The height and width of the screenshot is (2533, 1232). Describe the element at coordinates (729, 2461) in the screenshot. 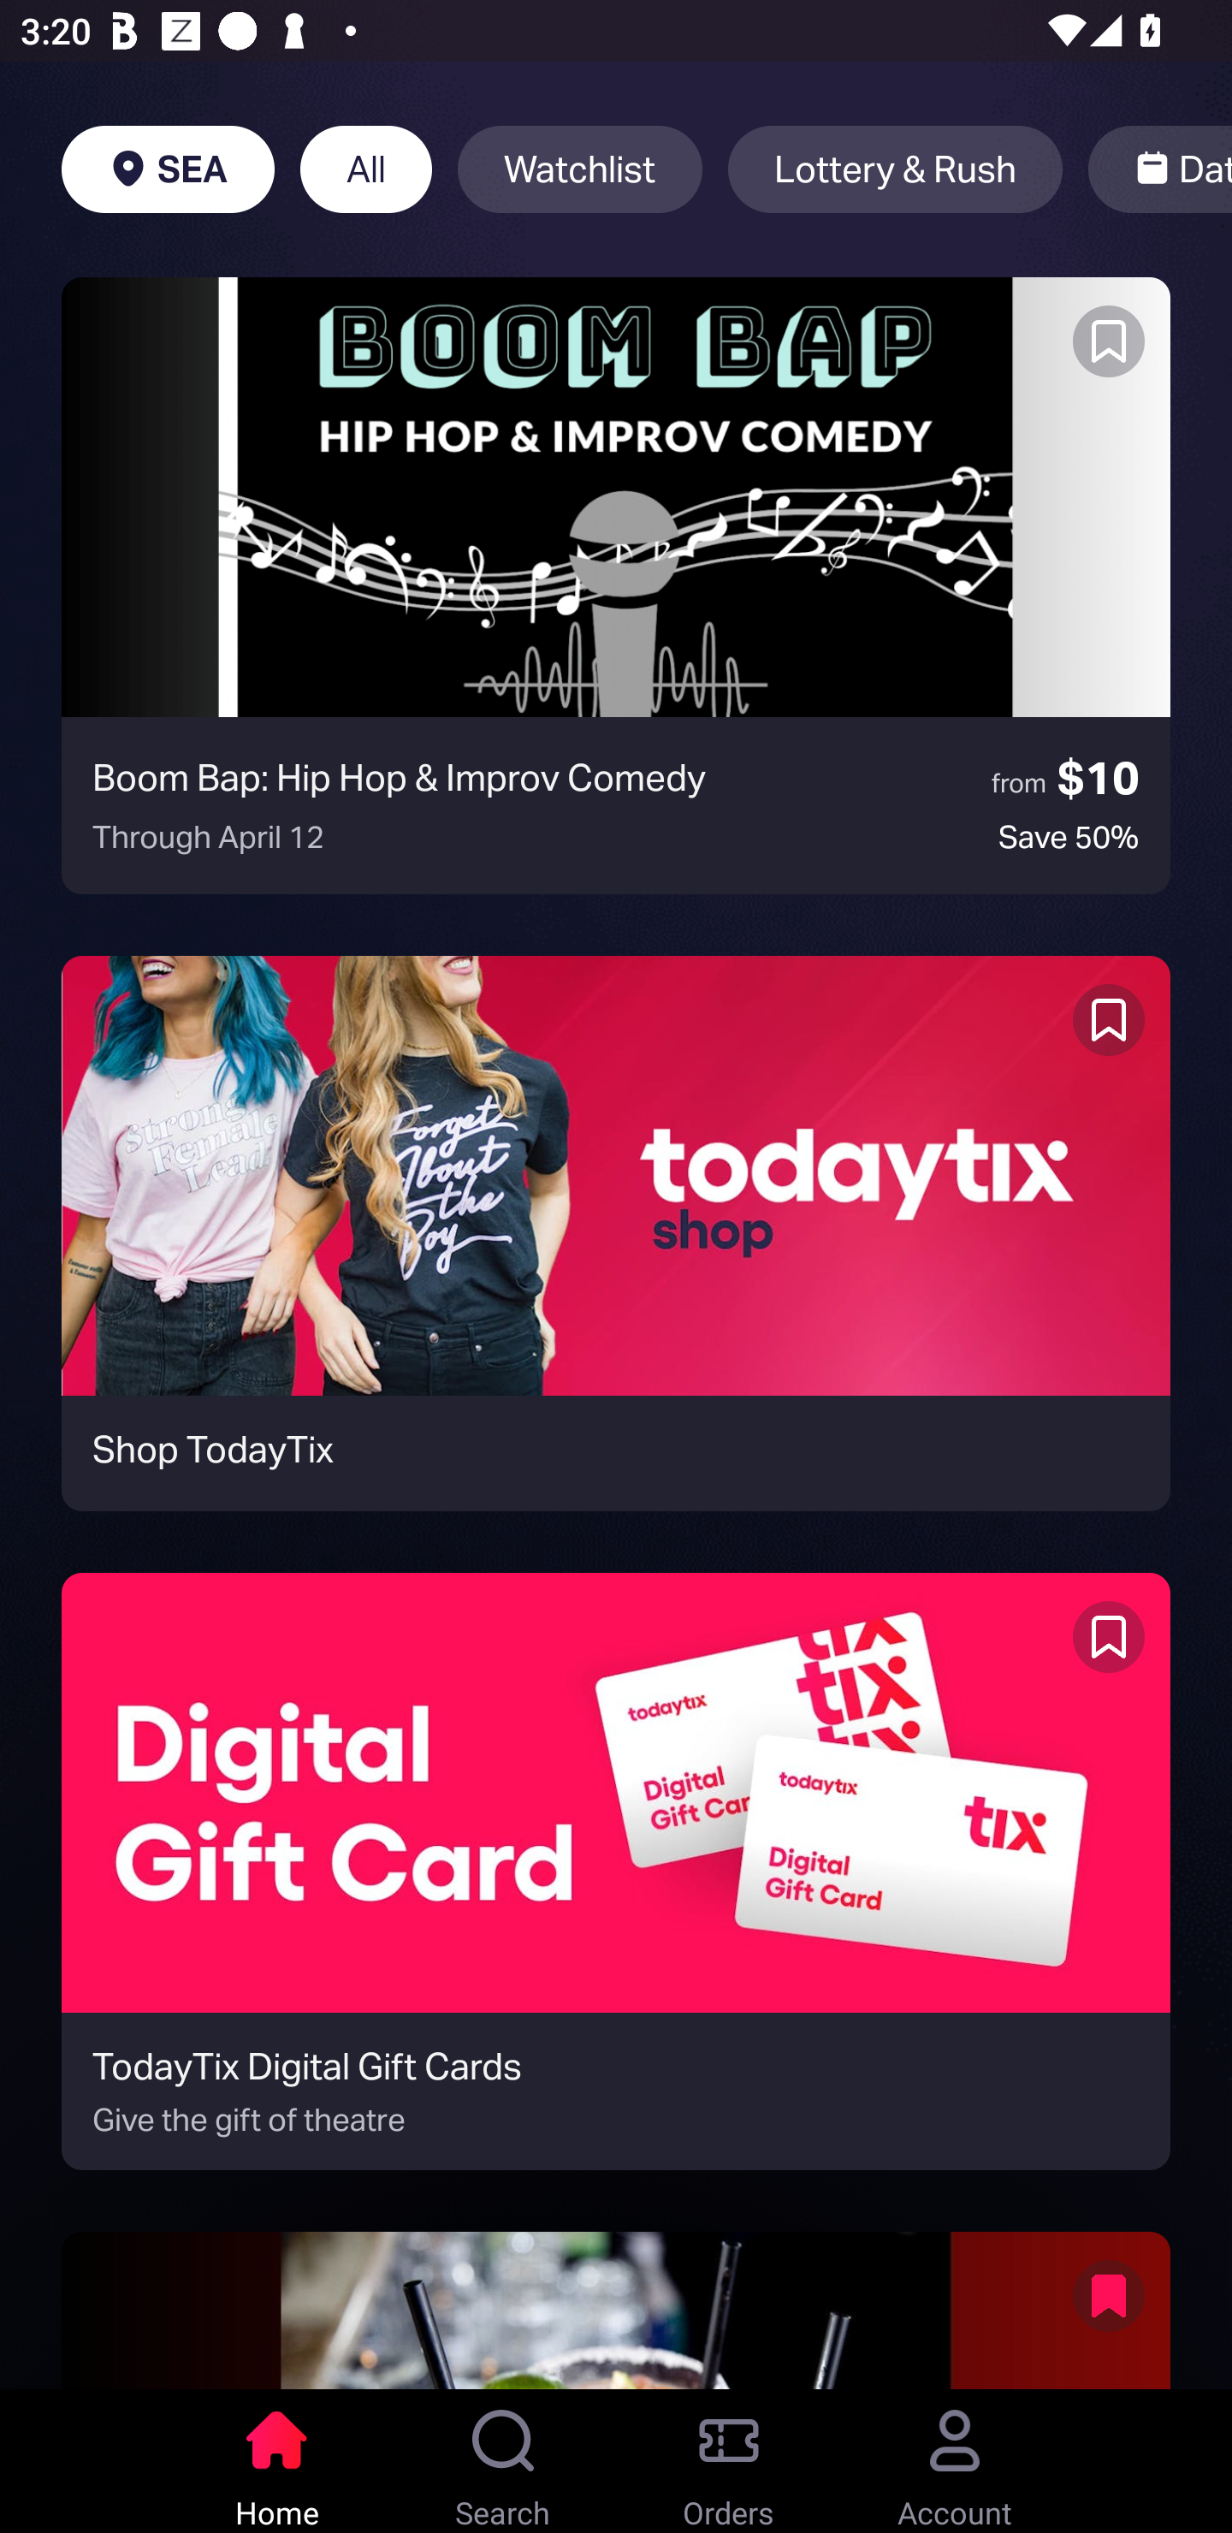

I see `Orders` at that location.